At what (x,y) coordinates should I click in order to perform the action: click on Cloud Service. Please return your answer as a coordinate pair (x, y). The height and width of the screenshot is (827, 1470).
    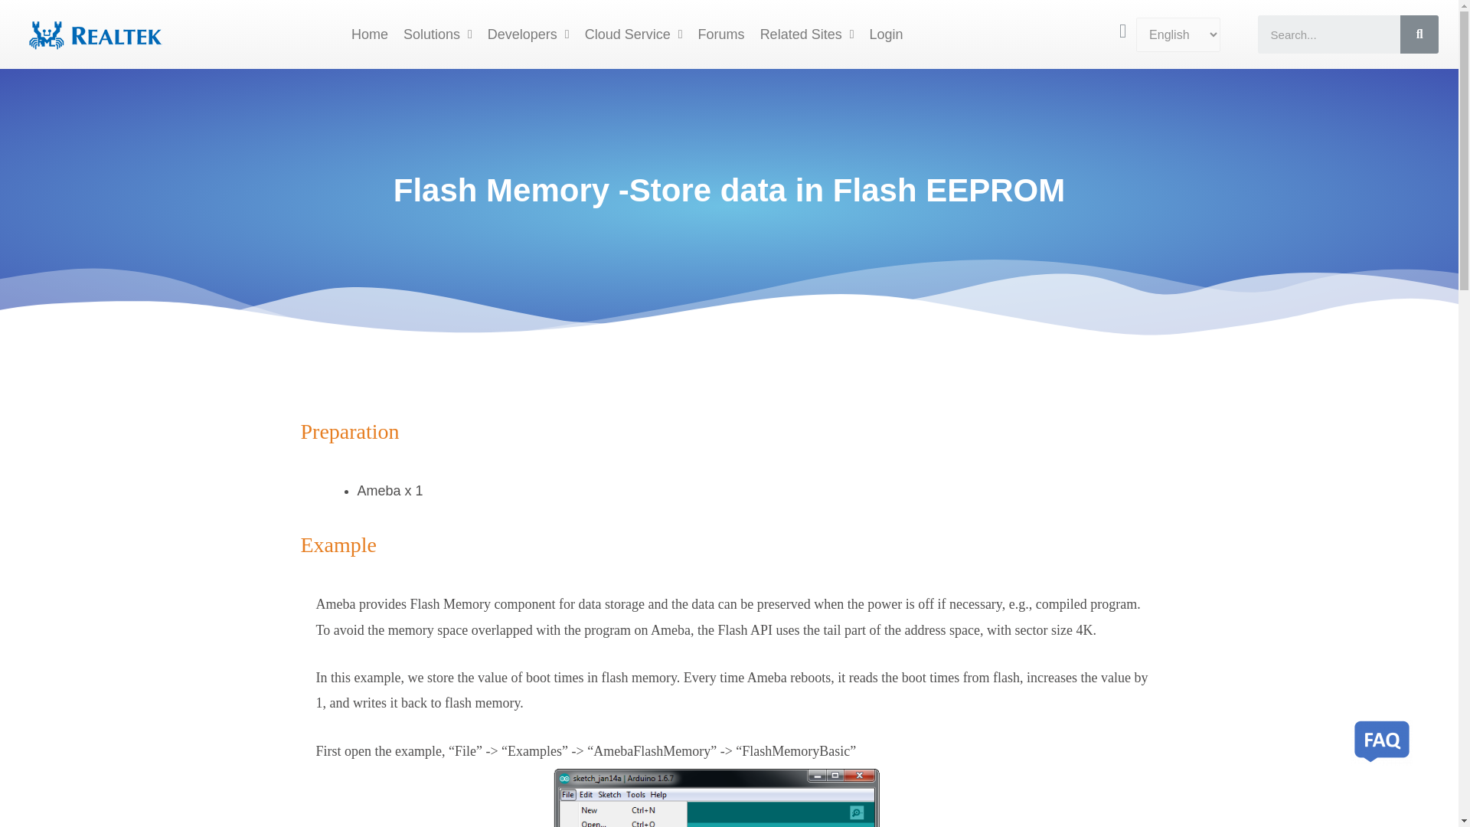
    Looking at the image, I should click on (634, 34).